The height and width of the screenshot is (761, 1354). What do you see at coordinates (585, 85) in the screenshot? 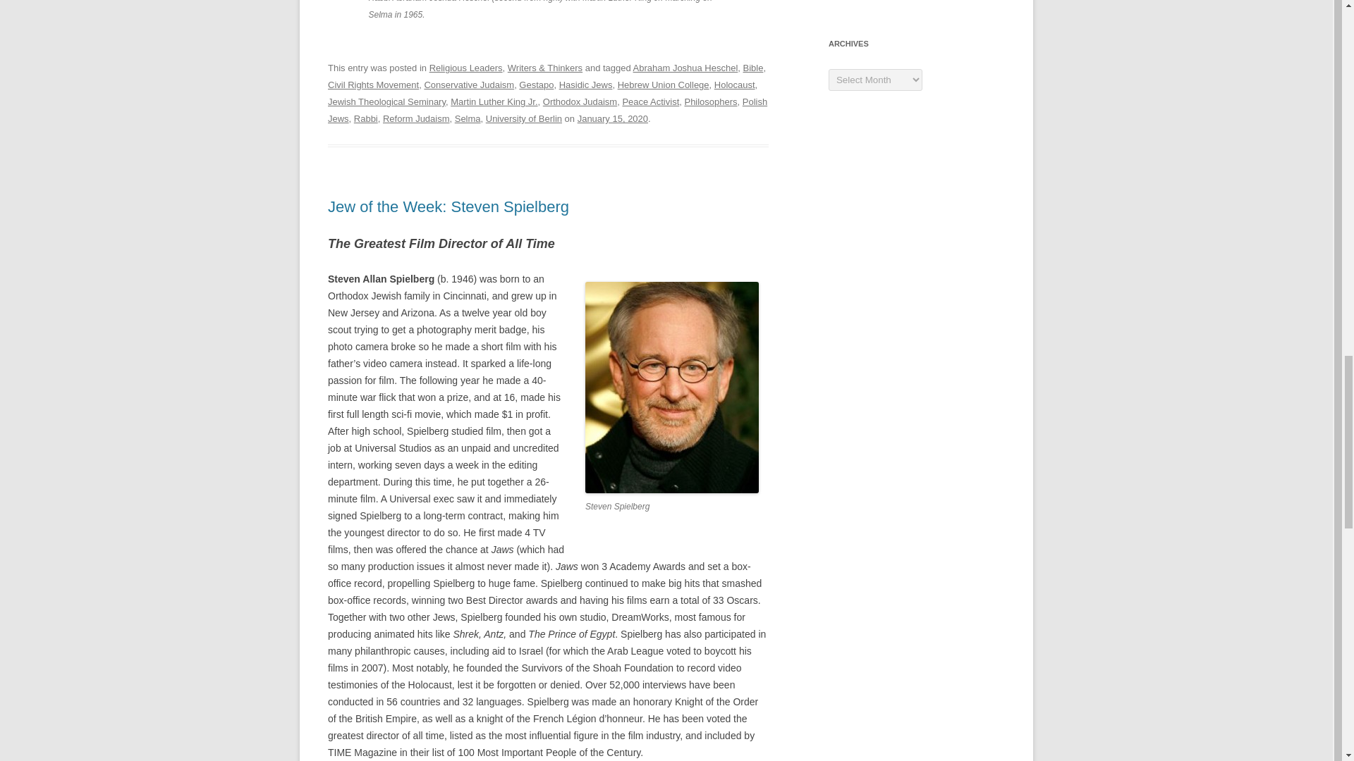
I see `Hasidic Jews` at bounding box center [585, 85].